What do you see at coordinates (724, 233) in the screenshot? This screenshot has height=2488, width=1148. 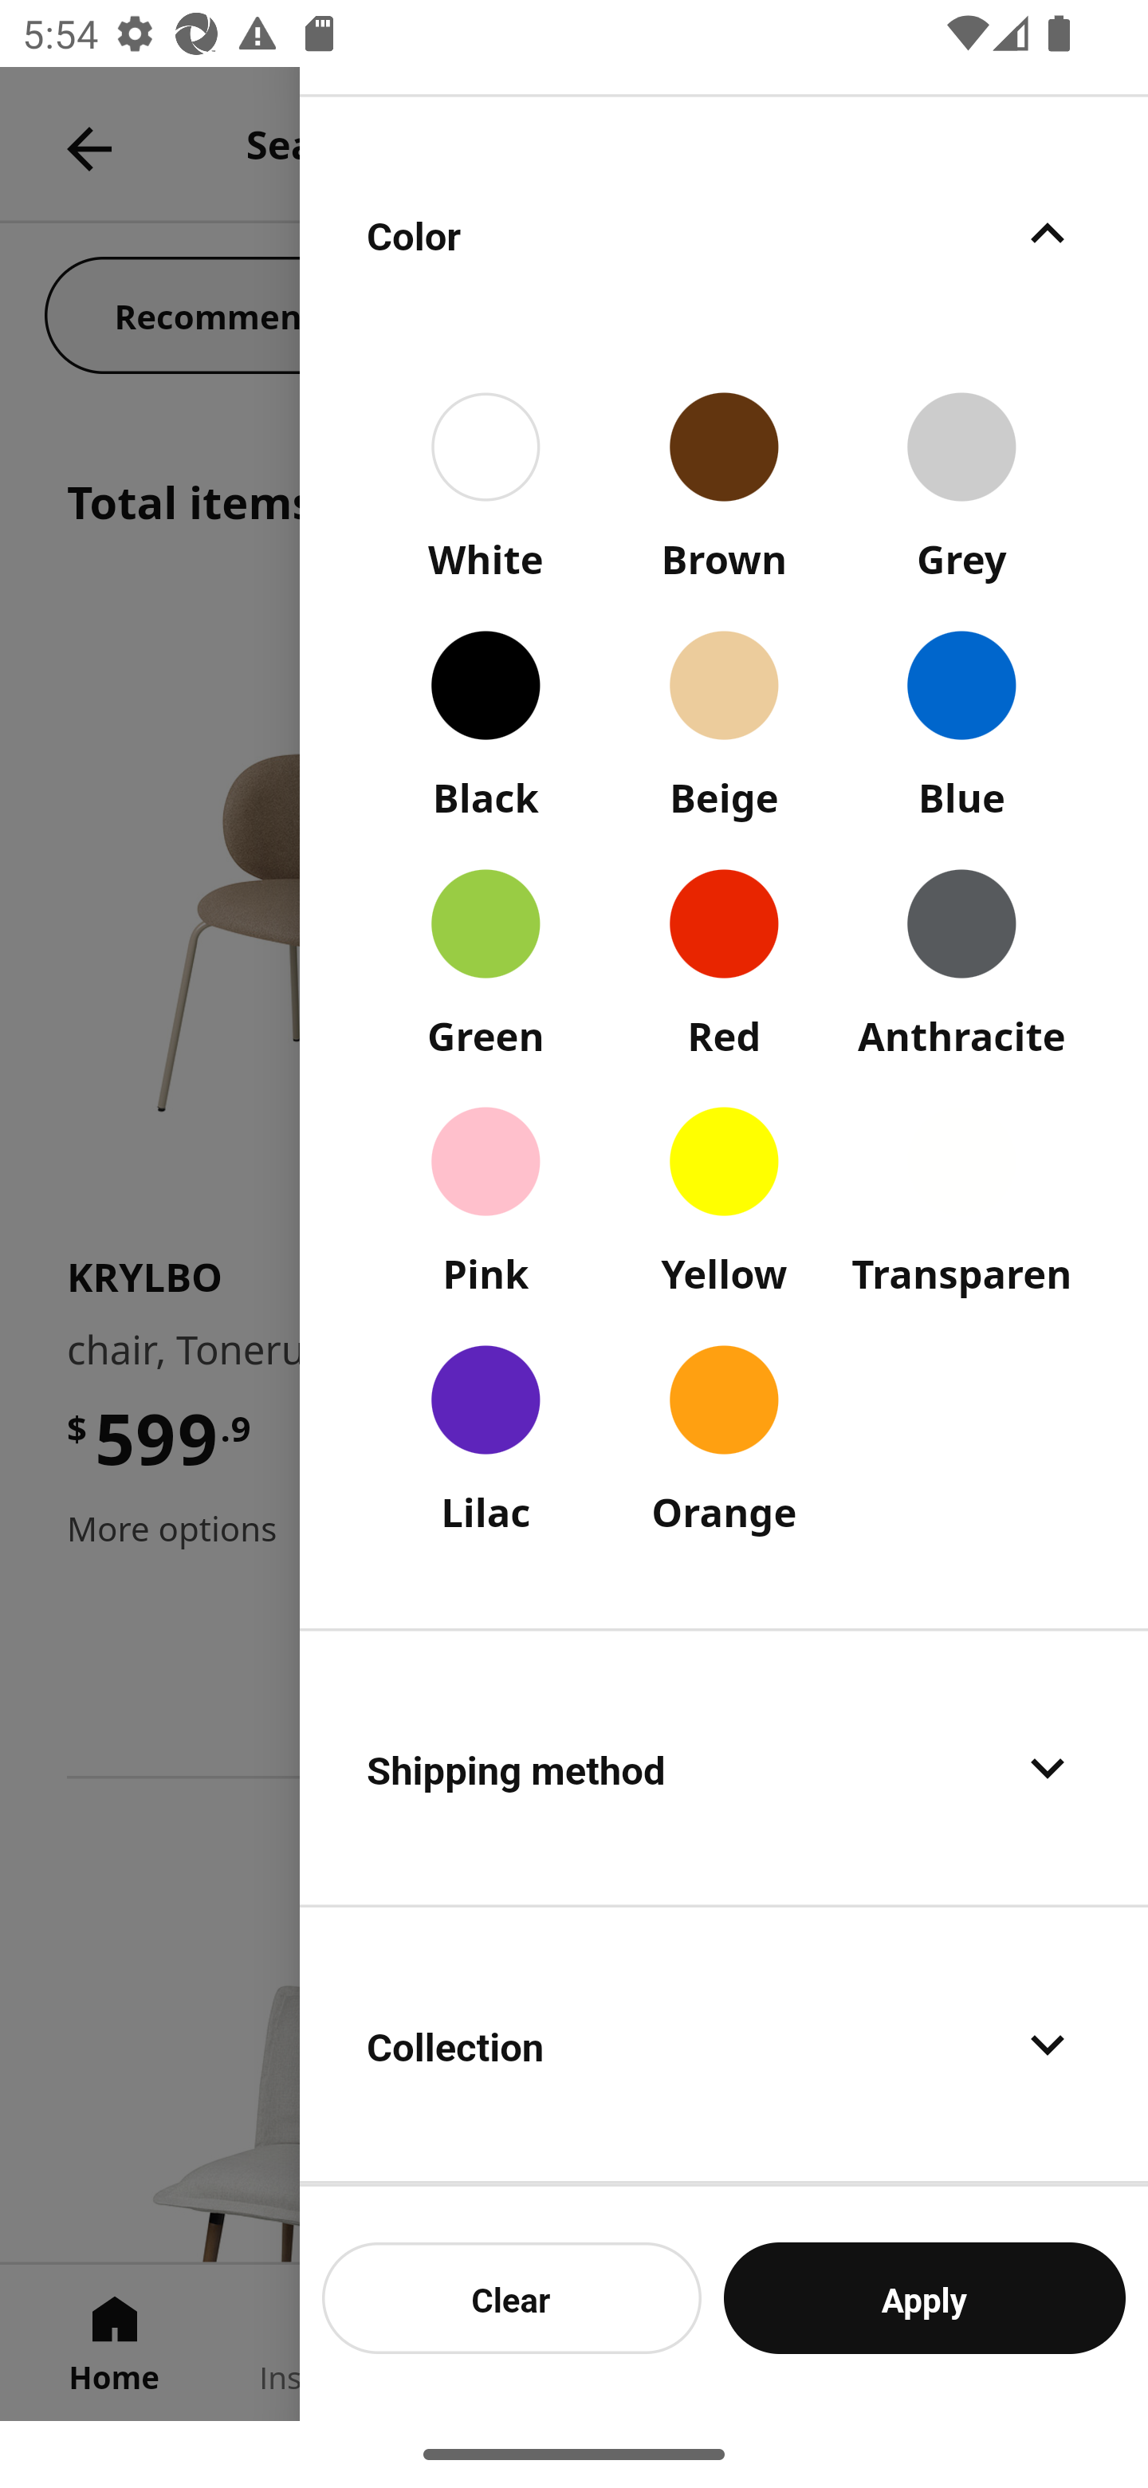 I see `Color` at bounding box center [724, 233].